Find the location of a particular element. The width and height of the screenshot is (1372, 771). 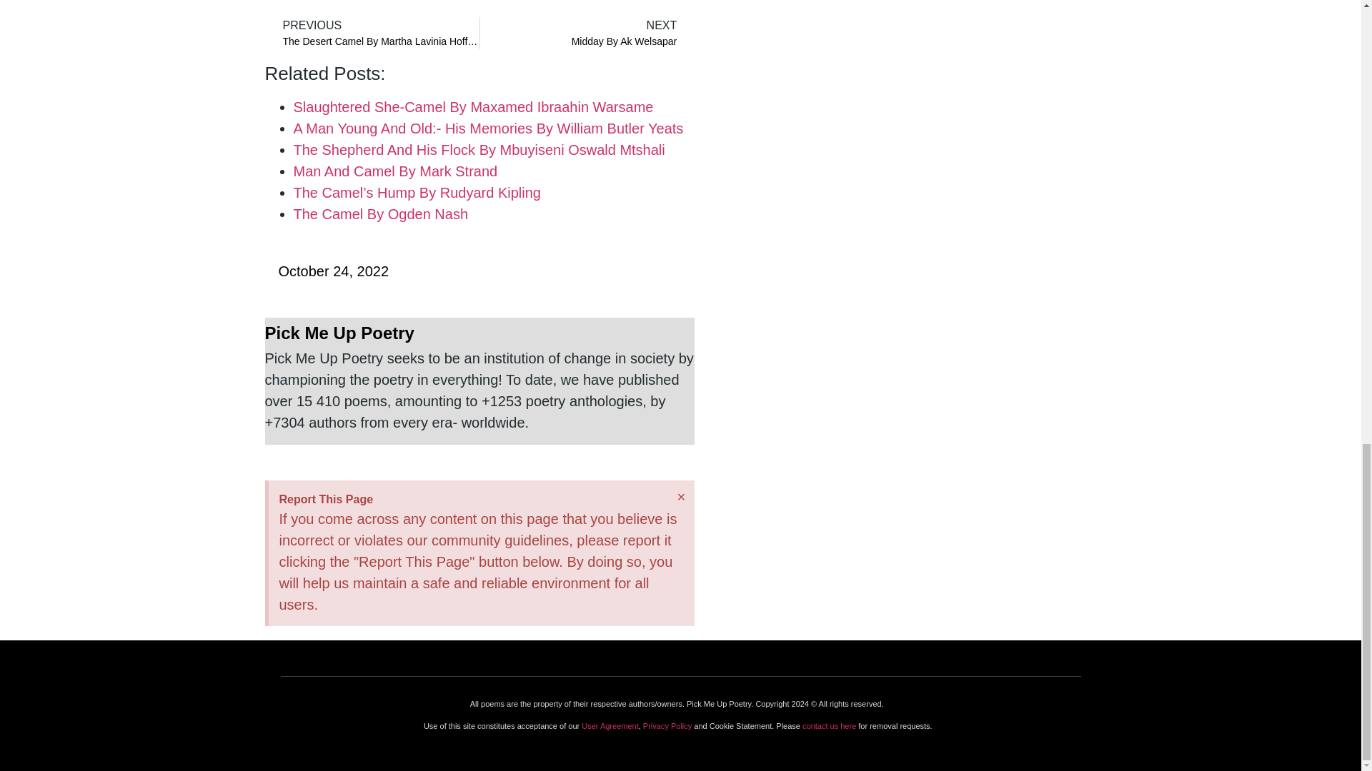

The Shepherd And His Flock By Mbuyiseni Oswald Mtshali is located at coordinates (375, 33).